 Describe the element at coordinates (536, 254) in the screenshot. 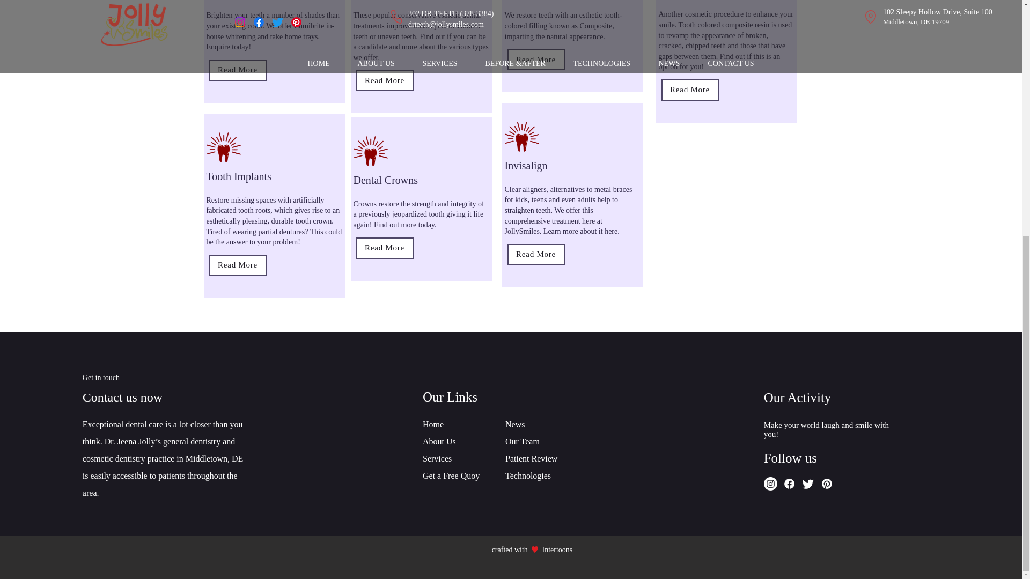

I see `Read More` at that location.